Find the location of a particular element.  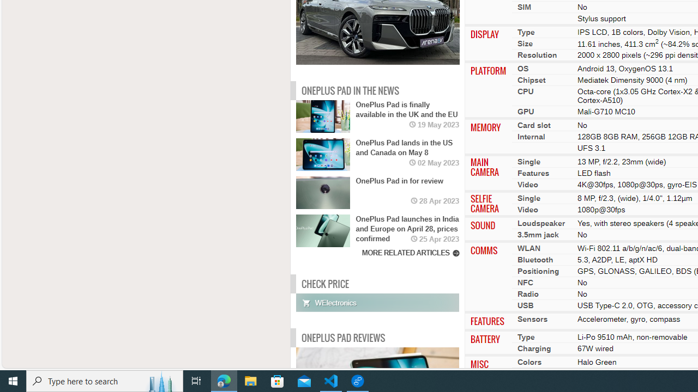

CPU is located at coordinates (526, 91).